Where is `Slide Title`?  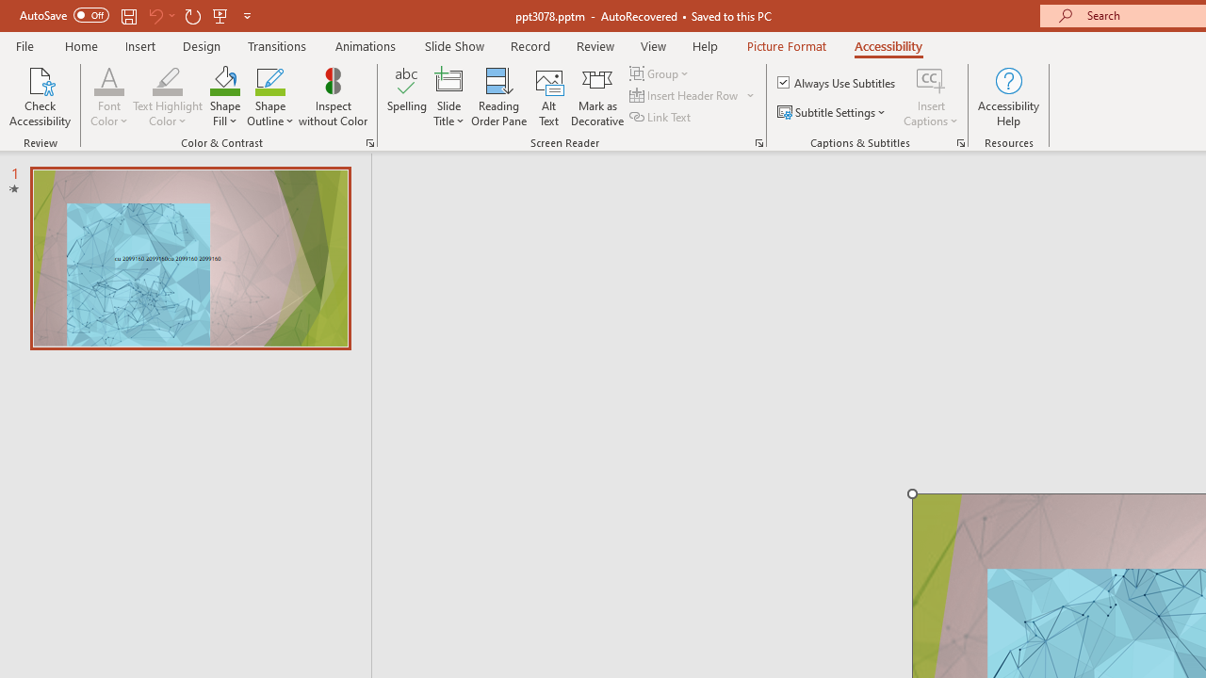
Slide Title is located at coordinates (448, 79).